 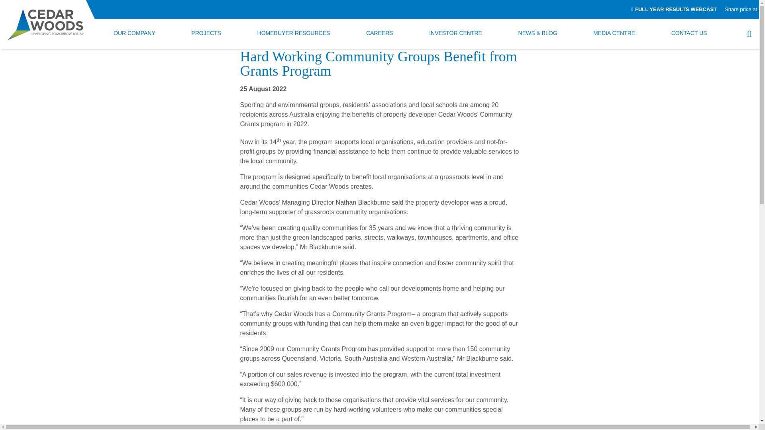 What do you see at coordinates (674, 10) in the screenshot?
I see `FULL YEAR RESULTS WEBCAST` at bounding box center [674, 10].